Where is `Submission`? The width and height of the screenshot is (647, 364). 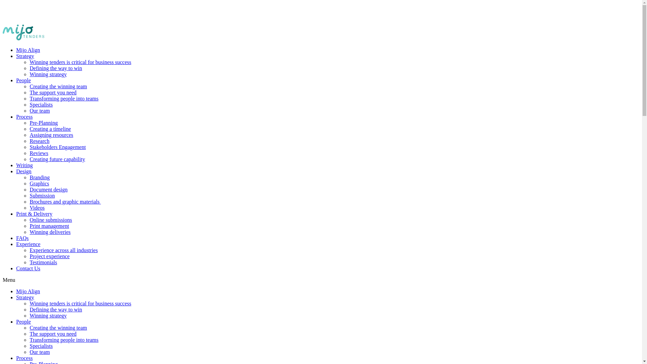 Submission is located at coordinates (42, 195).